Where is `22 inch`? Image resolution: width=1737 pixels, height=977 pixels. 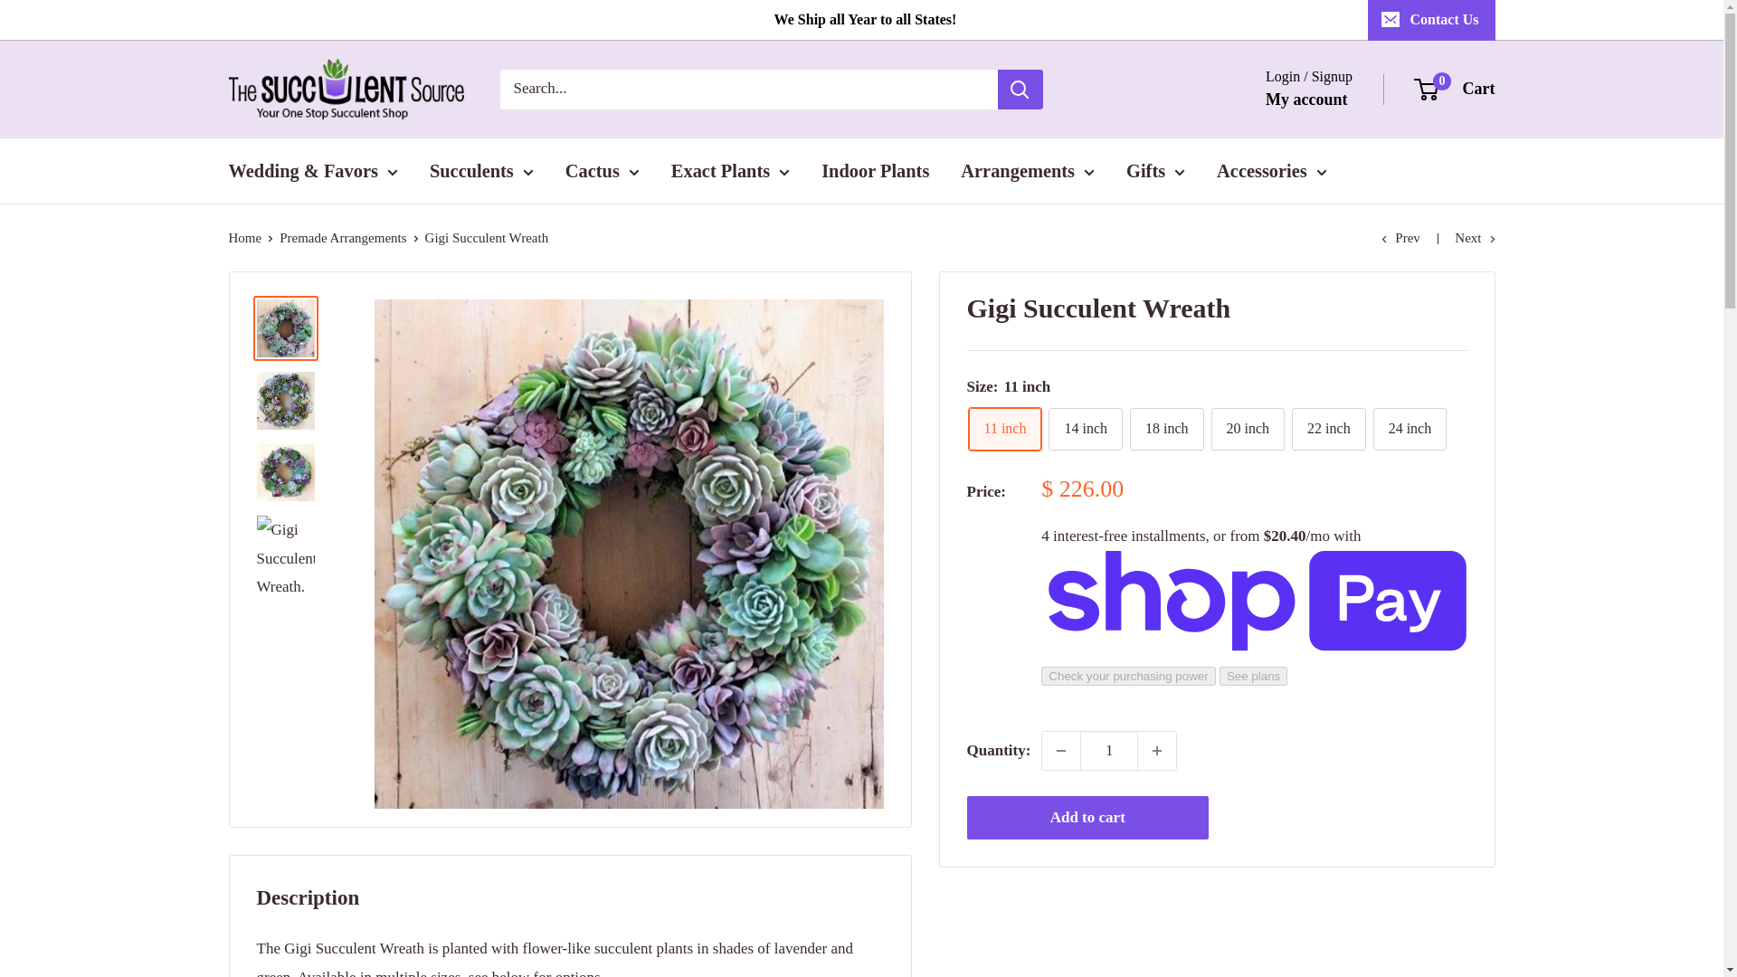
22 inch is located at coordinates (1328, 429).